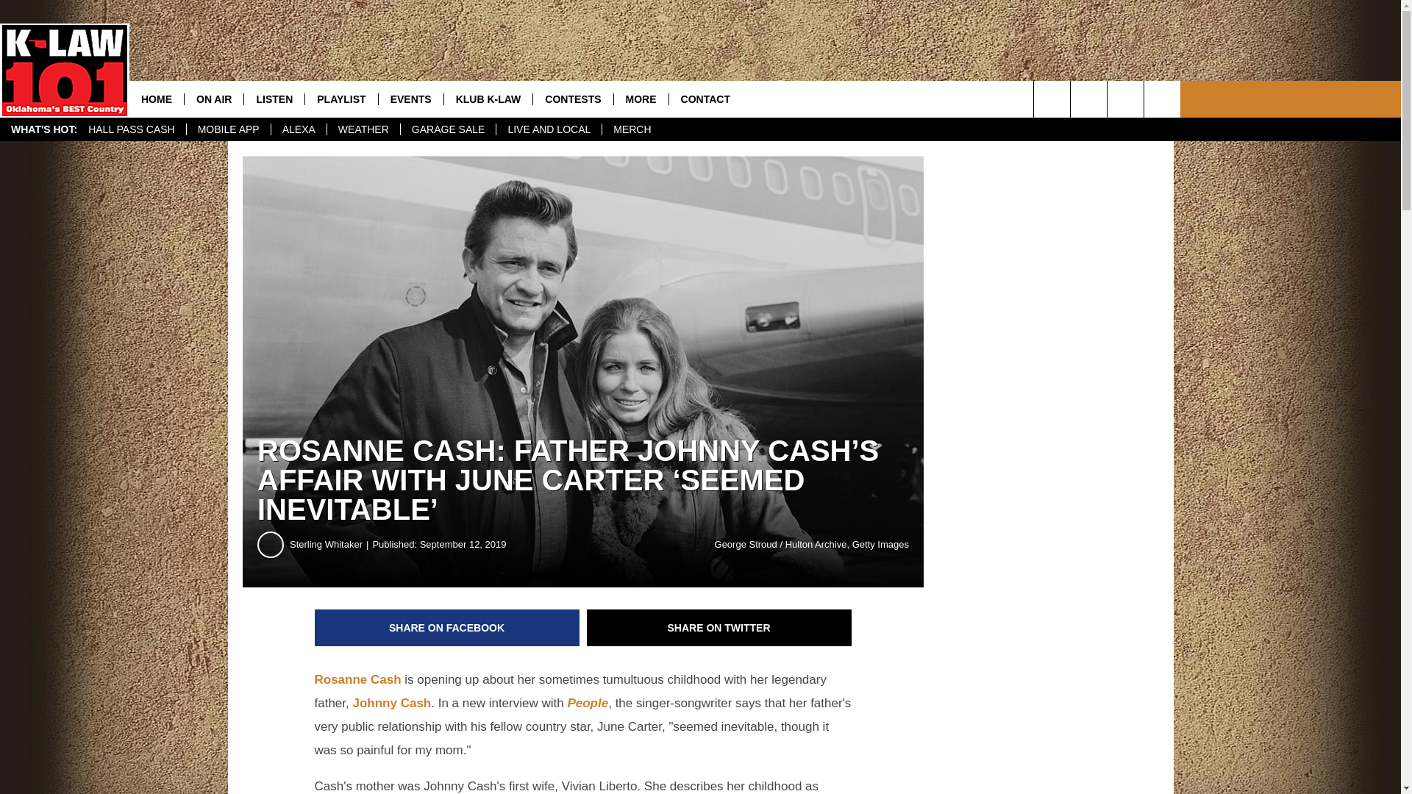 The width and height of the screenshot is (1412, 794). I want to click on EVENTS, so click(410, 99).